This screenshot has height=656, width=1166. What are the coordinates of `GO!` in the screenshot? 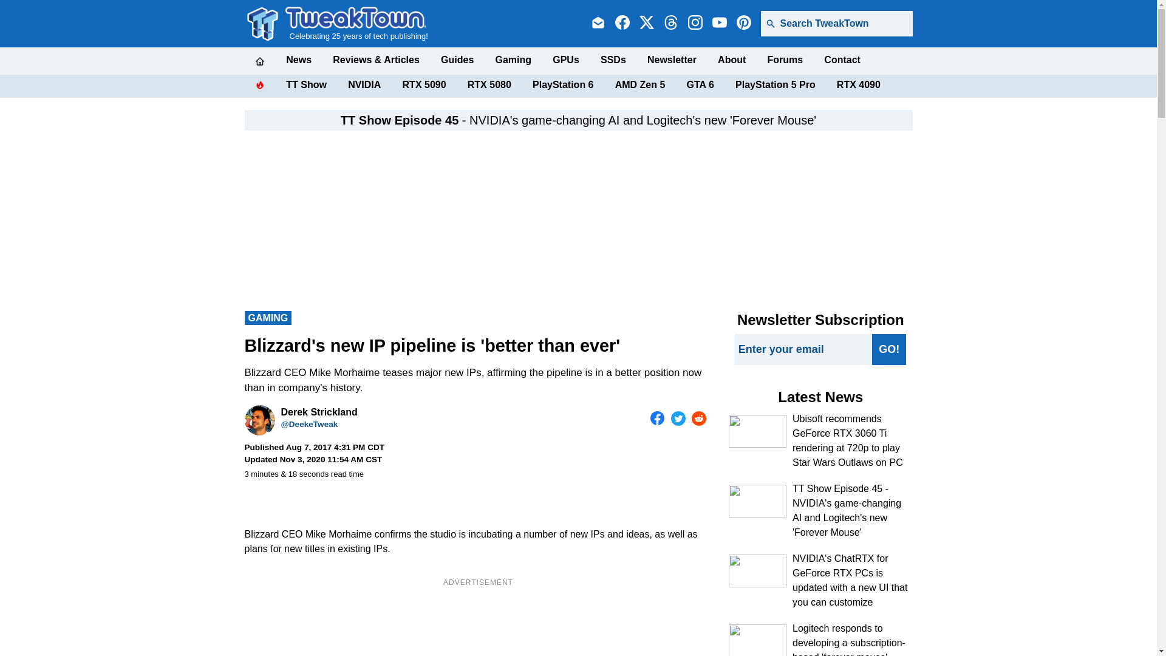 It's located at (889, 349).